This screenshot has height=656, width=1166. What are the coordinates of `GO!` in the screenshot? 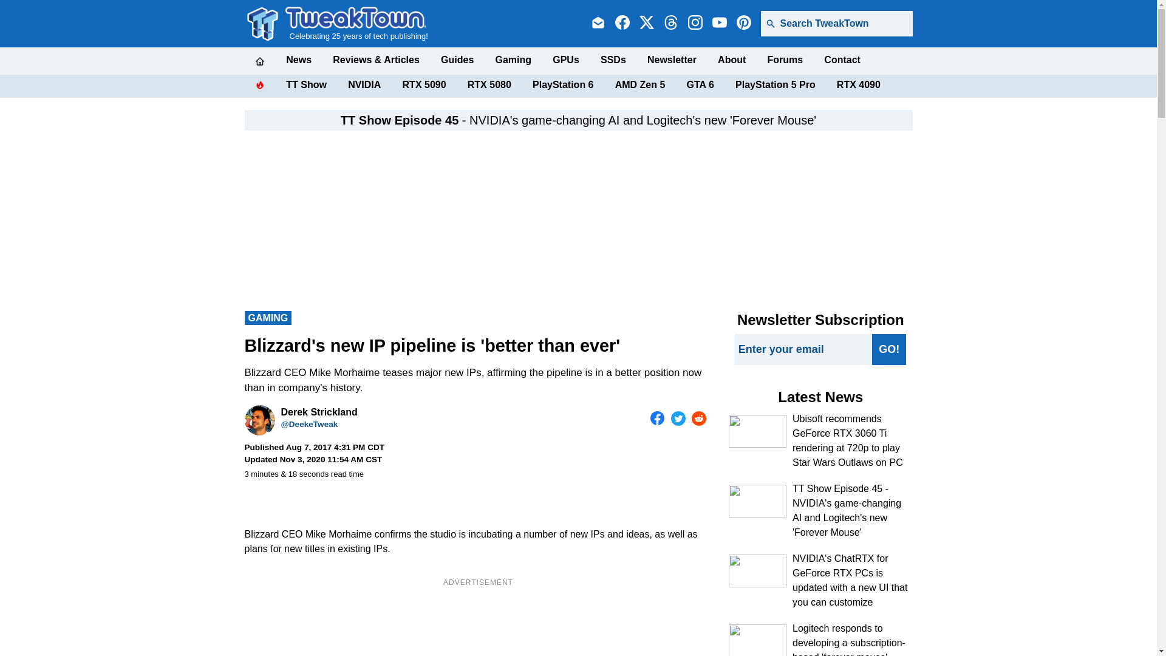 It's located at (889, 349).